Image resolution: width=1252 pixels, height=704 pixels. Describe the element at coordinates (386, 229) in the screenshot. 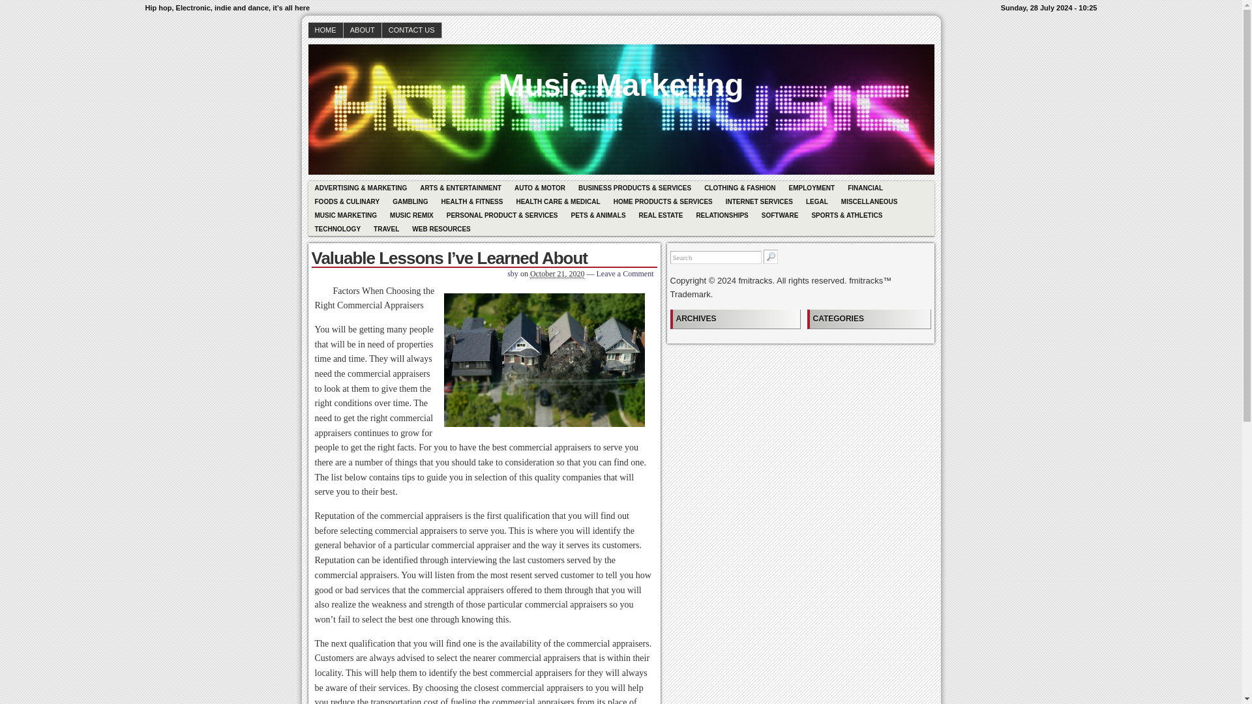

I see `TRAVEL` at that location.